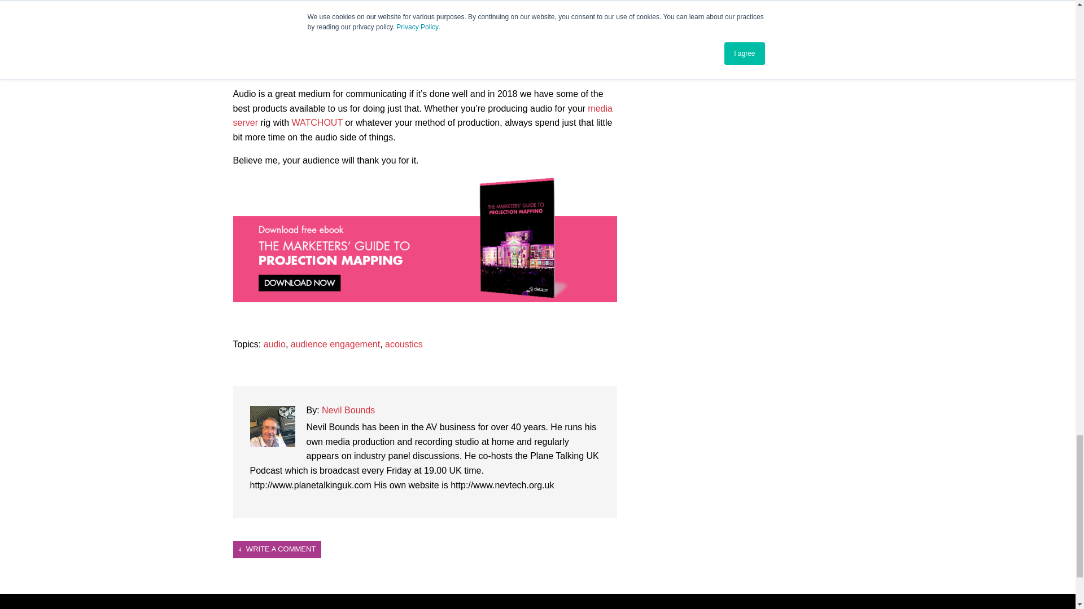 This screenshot has width=1084, height=609. I want to click on acoustics, so click(403, 344).